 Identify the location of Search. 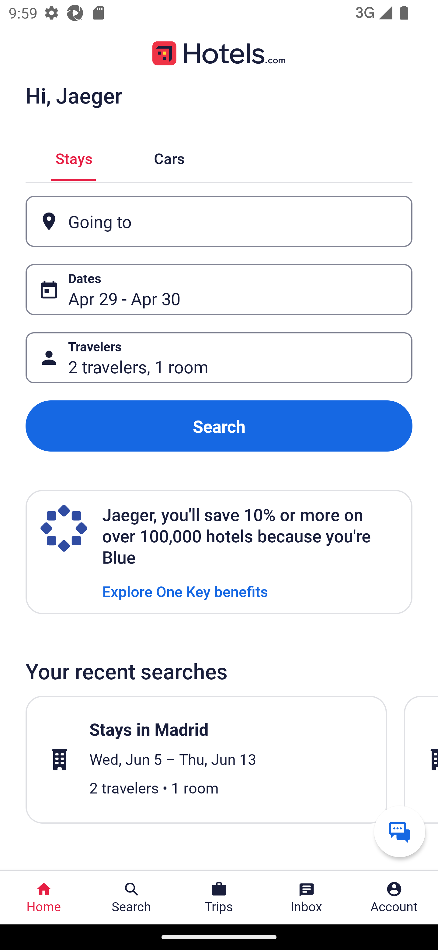
(219, 426).